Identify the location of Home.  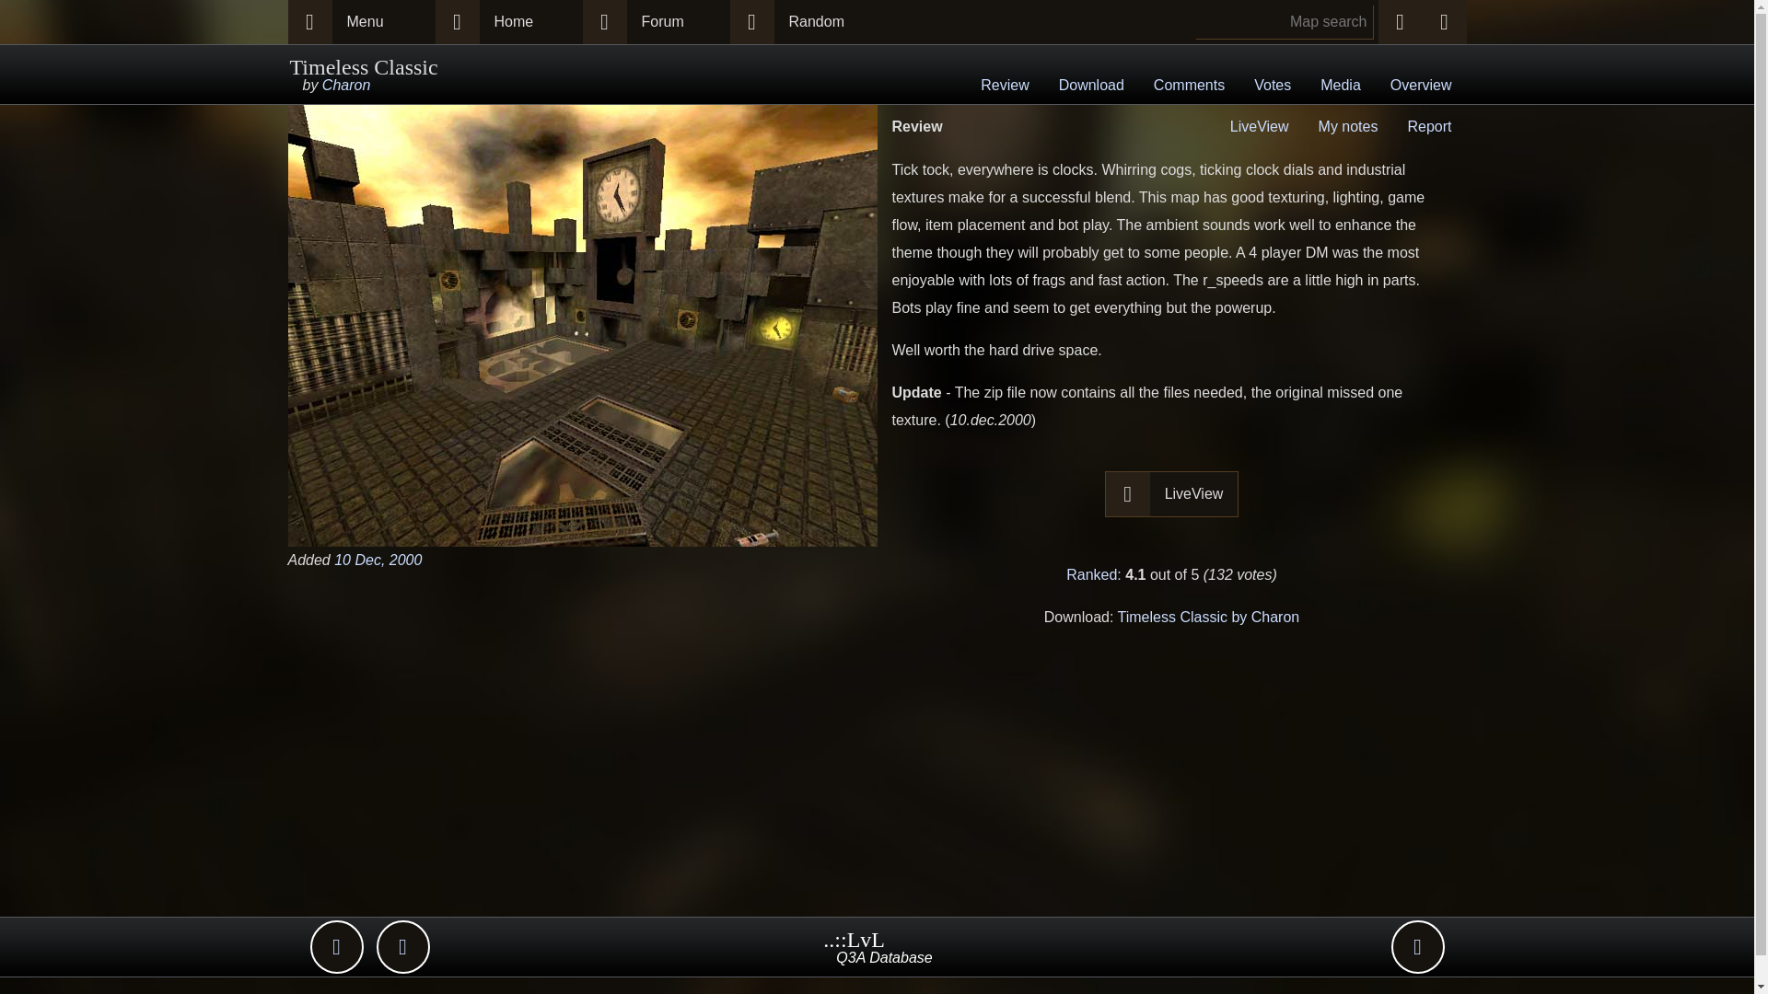
(530, 22).